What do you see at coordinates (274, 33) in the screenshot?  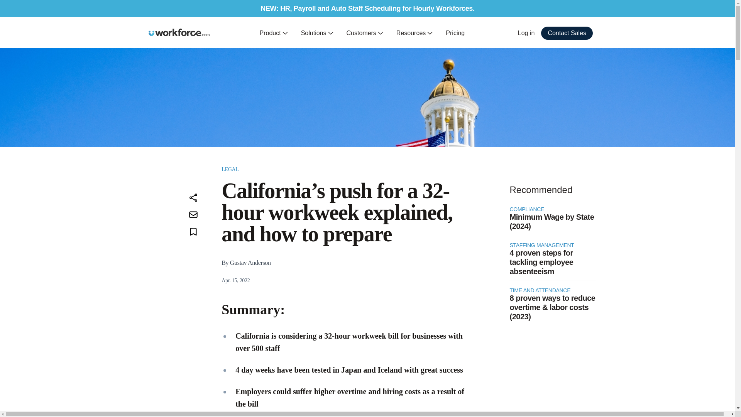 I see `Product` at bounding box center [274, 33].